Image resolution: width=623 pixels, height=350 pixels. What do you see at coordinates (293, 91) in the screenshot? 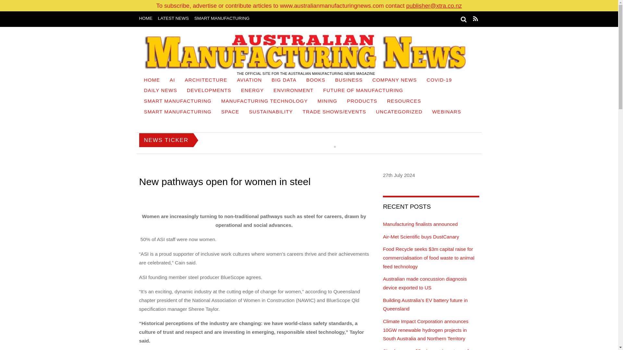
I see `ENVIRONMENT` at bounding box center [293, 91].